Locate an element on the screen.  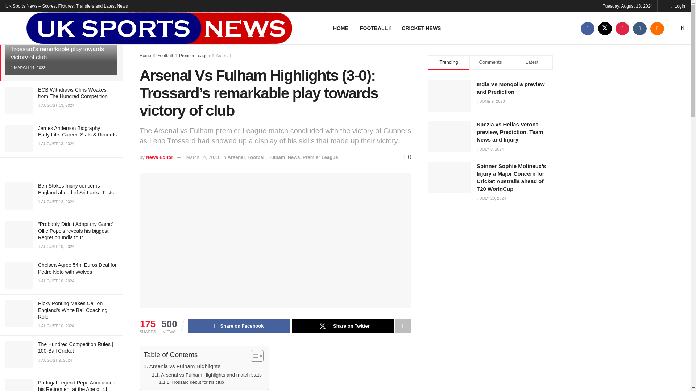
Filter is located at coordinates (109, 7).